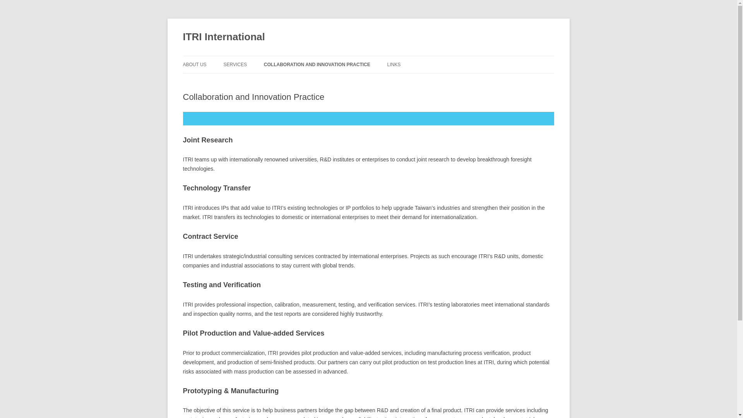 The image size is (743, 418). What do you see at coordinates (194, 64) in the screenshot?
I see `ABOUT US` at bounding box center [194, 64].